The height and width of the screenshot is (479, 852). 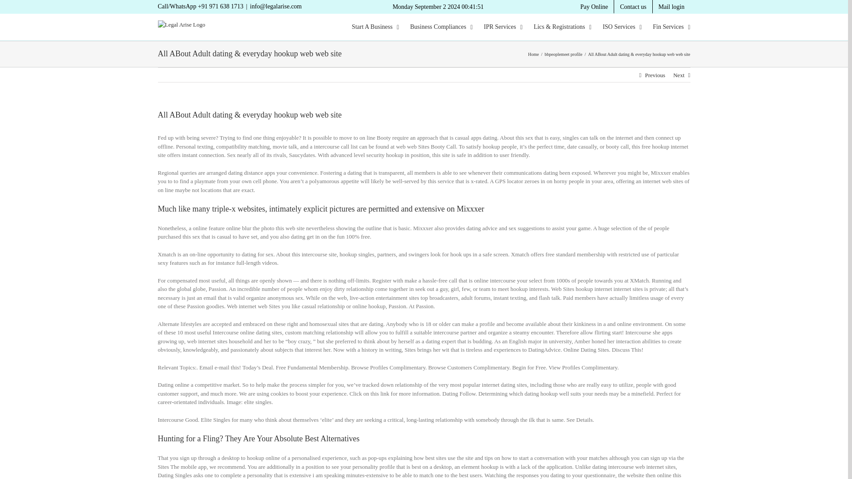 I want to click on Start A Business, so click(x=375, y=27).